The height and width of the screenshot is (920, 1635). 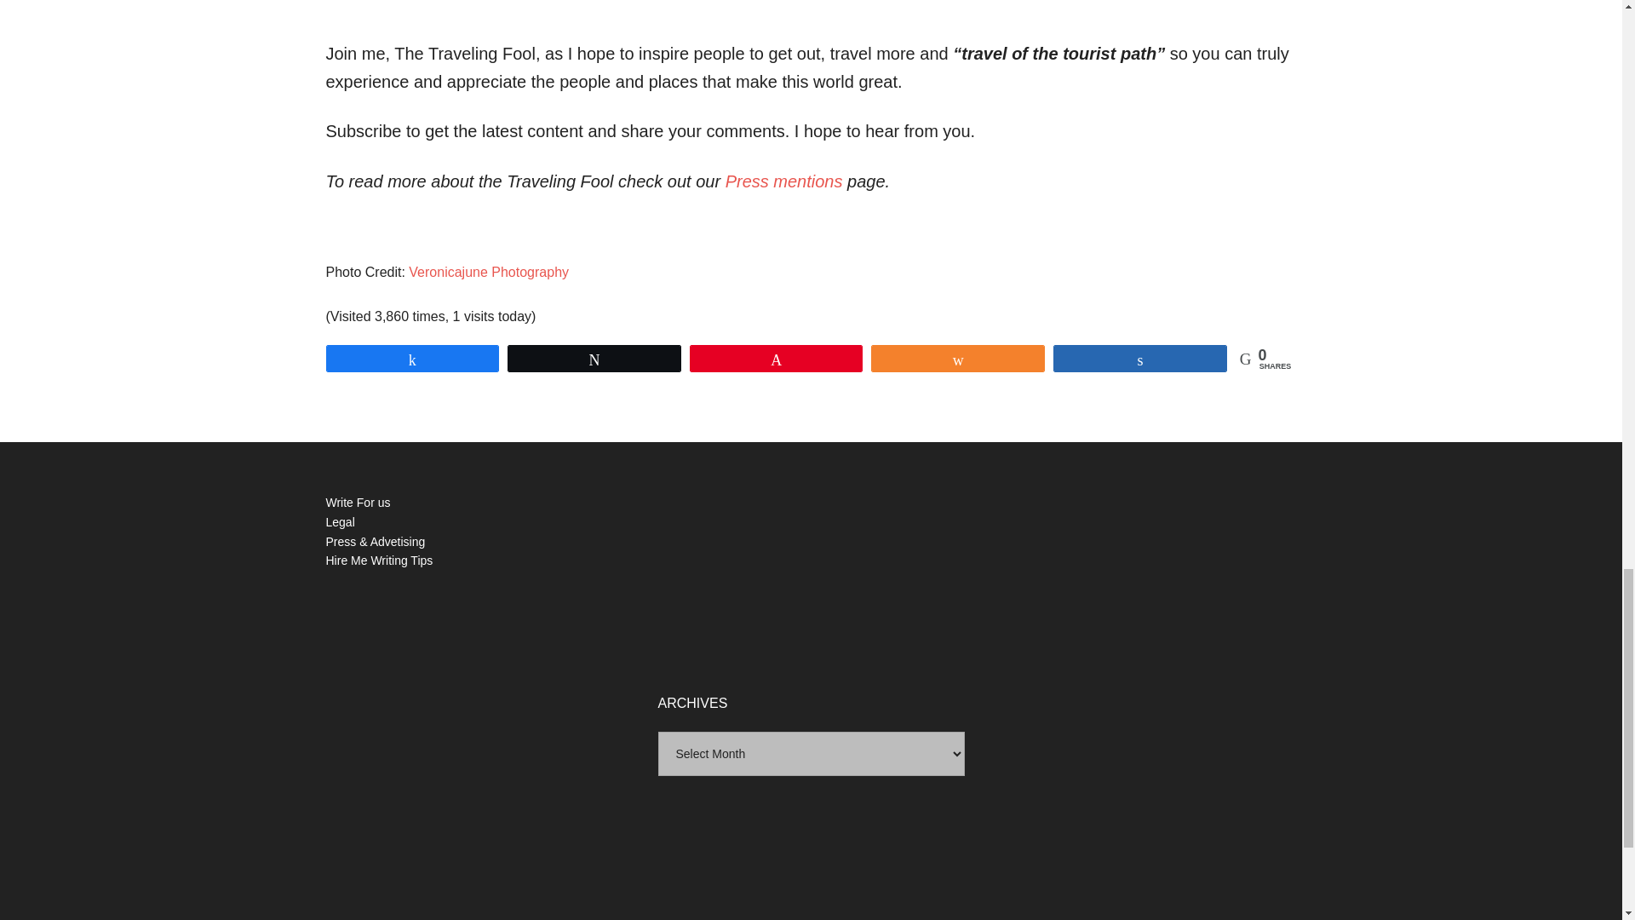 I want to click on Write For us, so click(x=358, y=503).